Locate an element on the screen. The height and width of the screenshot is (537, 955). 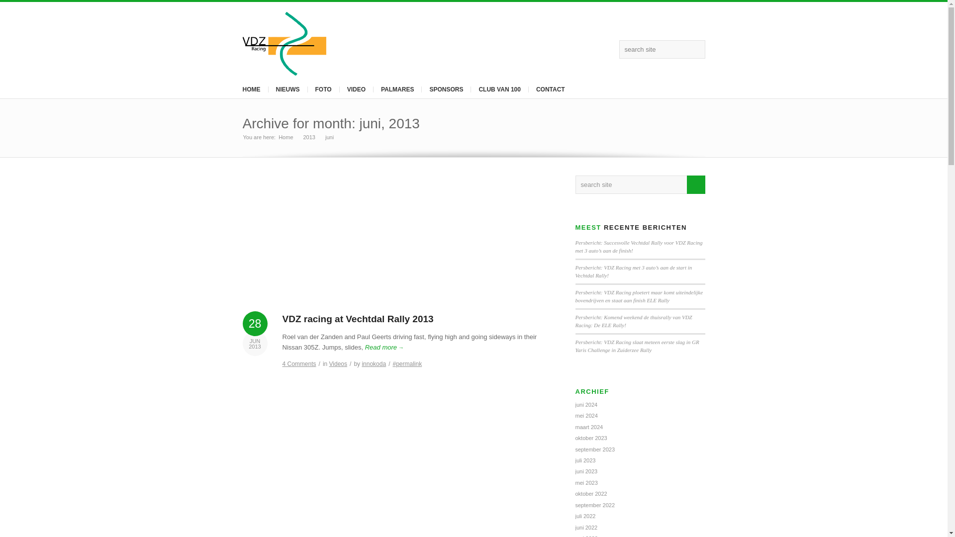
FOTO is located at coordinates (323, 89).